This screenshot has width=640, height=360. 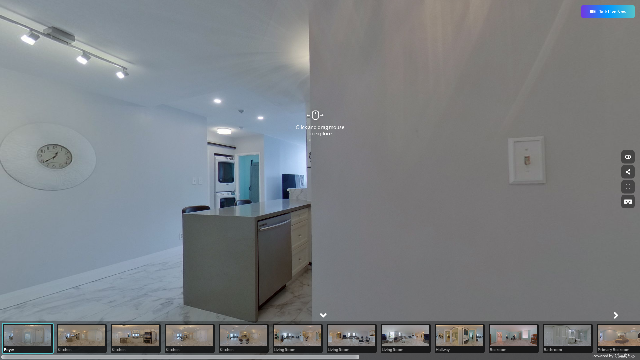 I want to click on Hide controls, so click(x=628, y=157).